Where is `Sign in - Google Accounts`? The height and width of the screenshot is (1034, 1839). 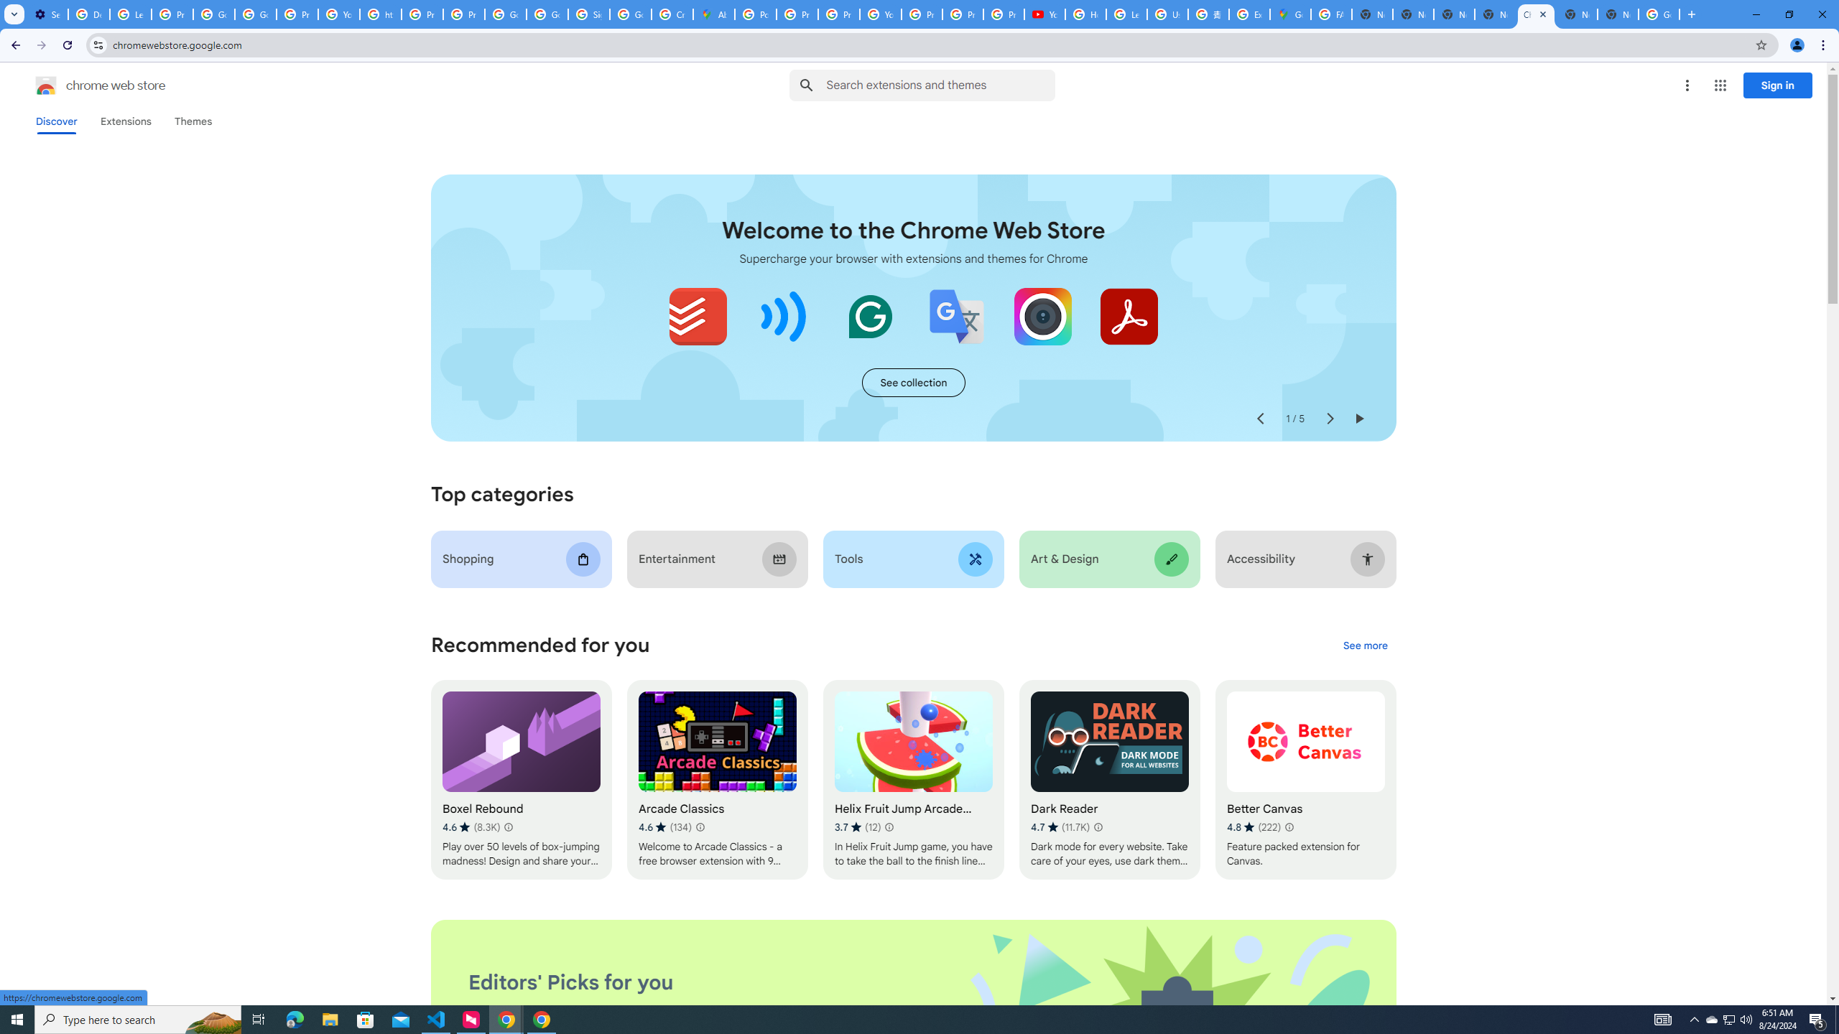
Sign in - Google Accounts is located at coordinates (588, 14).